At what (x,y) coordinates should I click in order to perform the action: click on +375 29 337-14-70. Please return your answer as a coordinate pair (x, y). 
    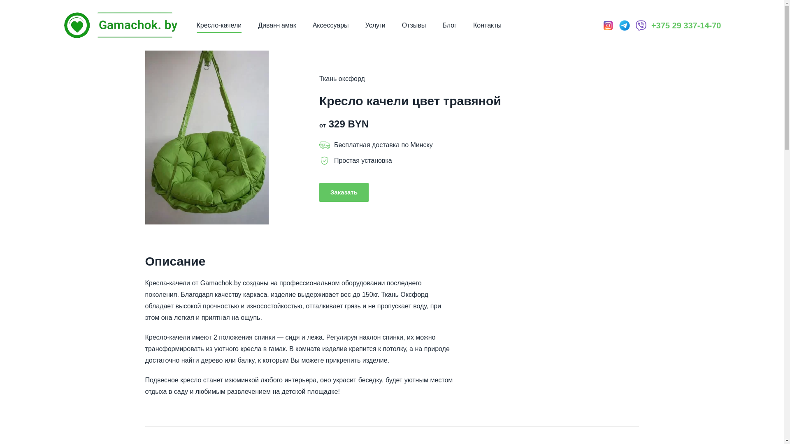
    Looking at the image, I should click on (686, 25).